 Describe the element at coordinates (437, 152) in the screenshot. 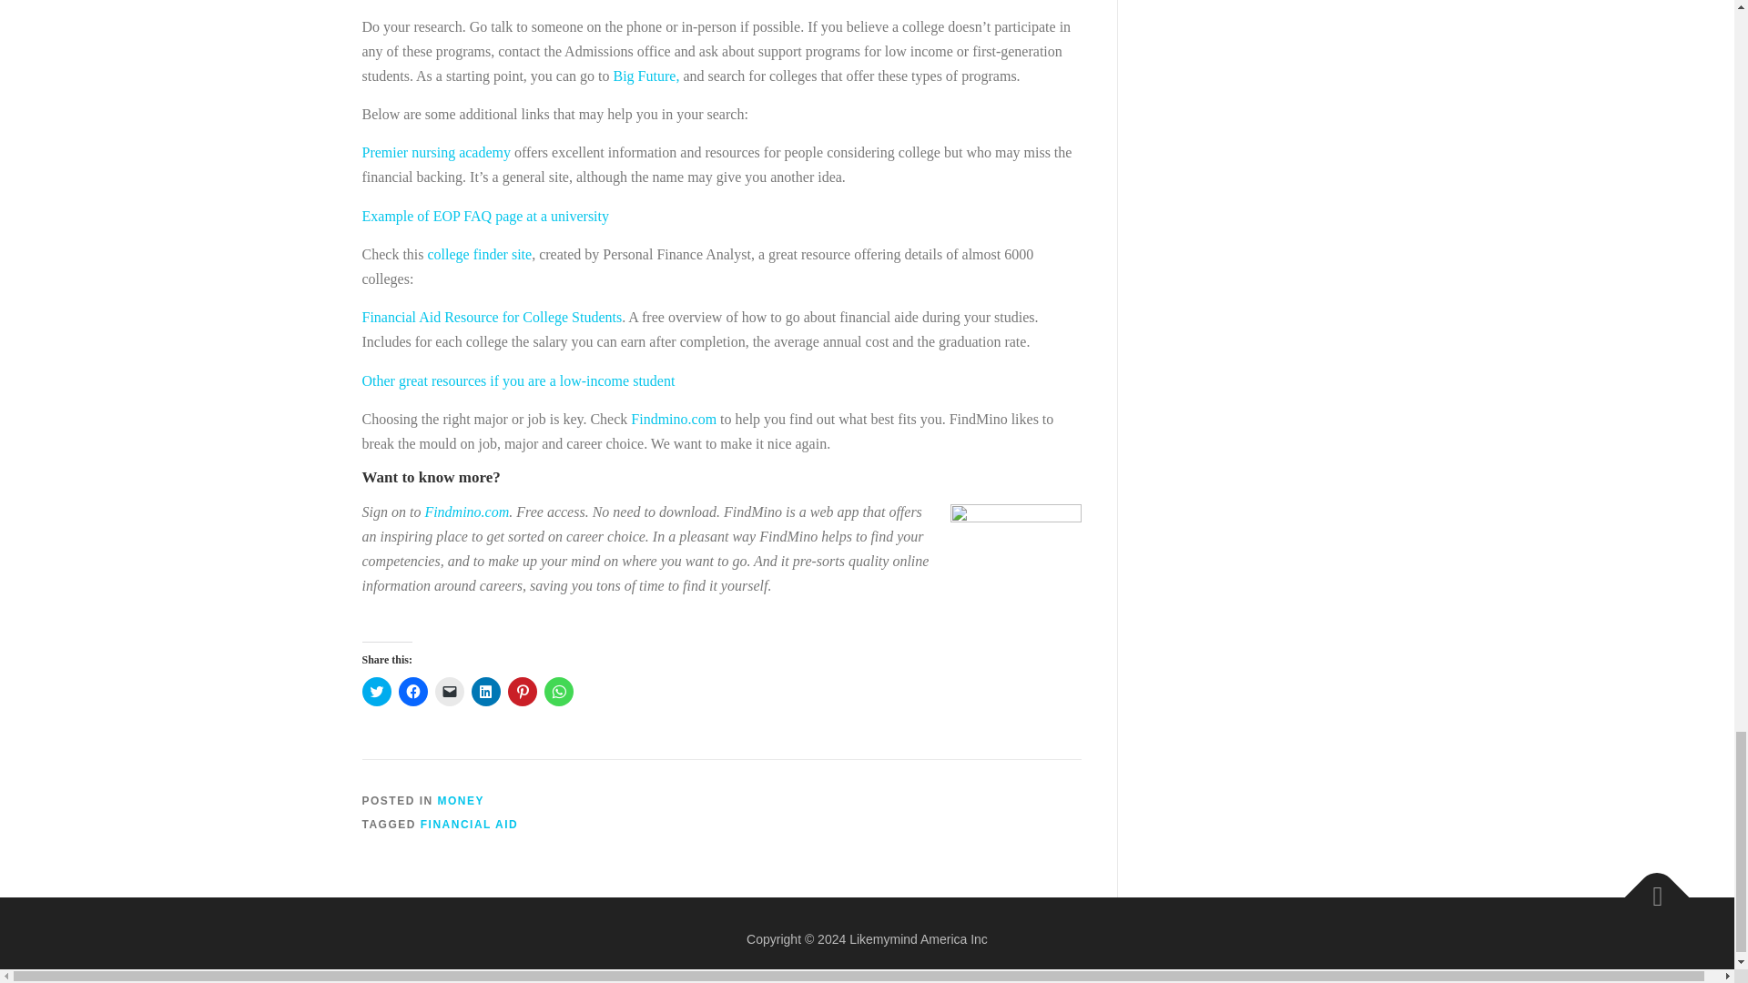

I see `Premier nursing academy` at that location.